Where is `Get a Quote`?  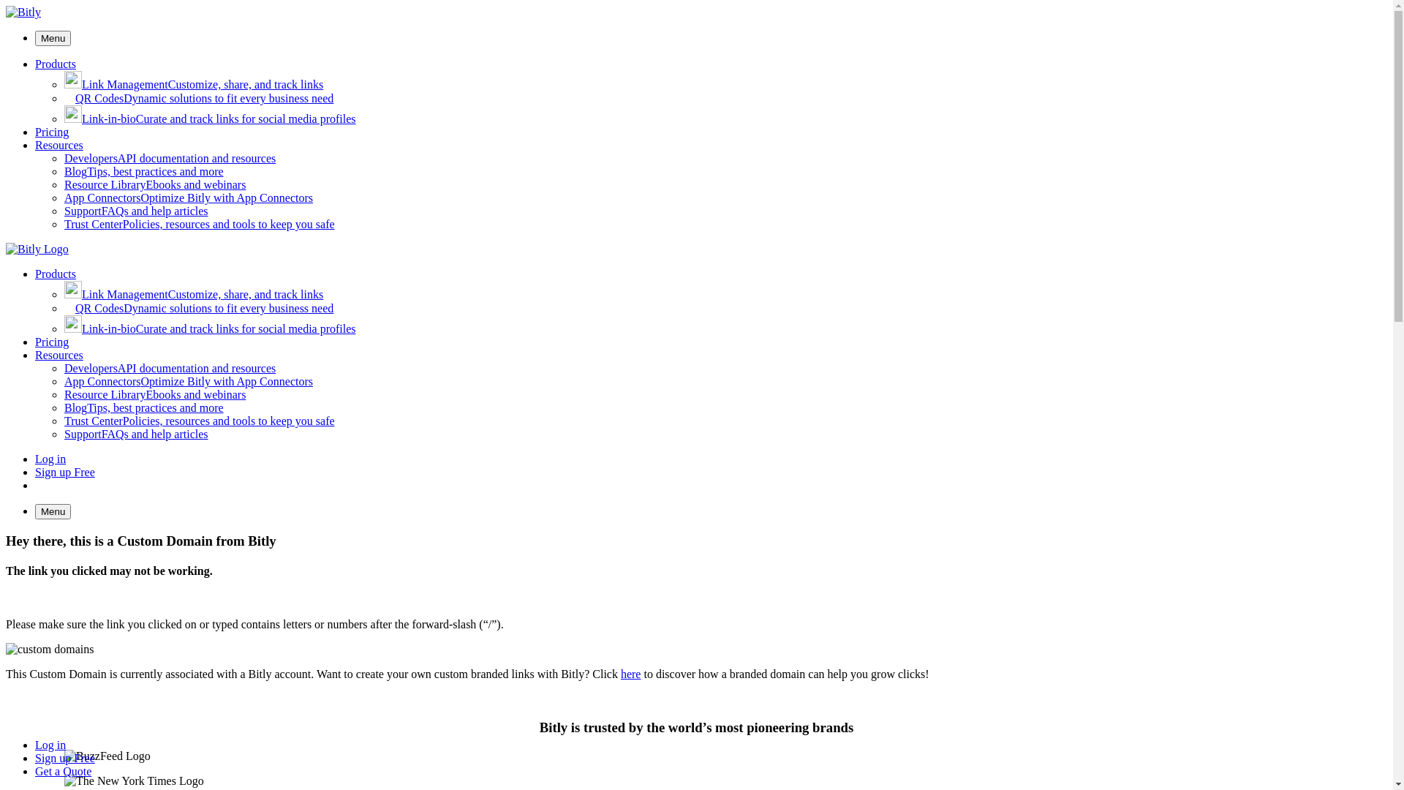
Get a Quote is located at coordinates (75, 486).